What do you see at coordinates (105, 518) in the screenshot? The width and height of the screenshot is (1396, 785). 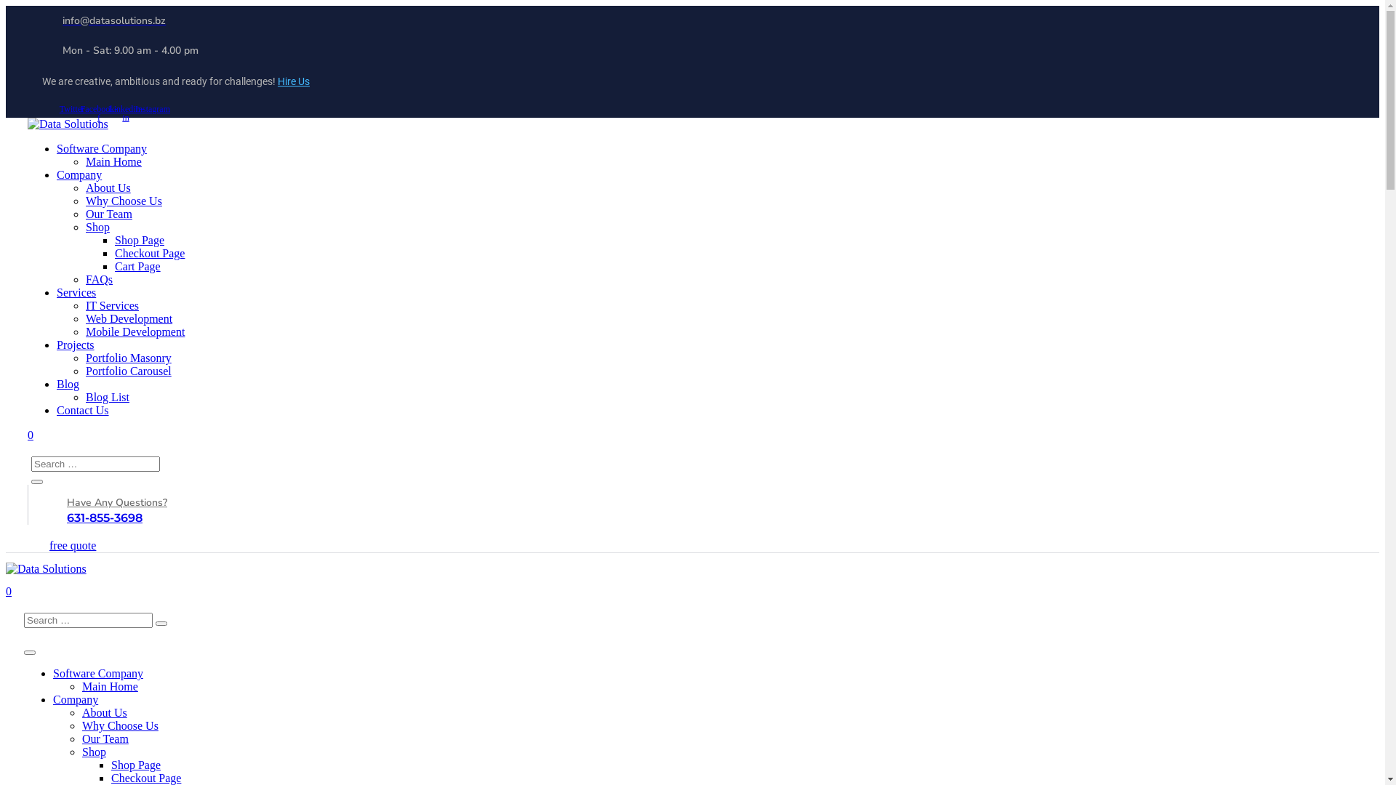 I see `631-855-3698` at bounding box center [105, 518].